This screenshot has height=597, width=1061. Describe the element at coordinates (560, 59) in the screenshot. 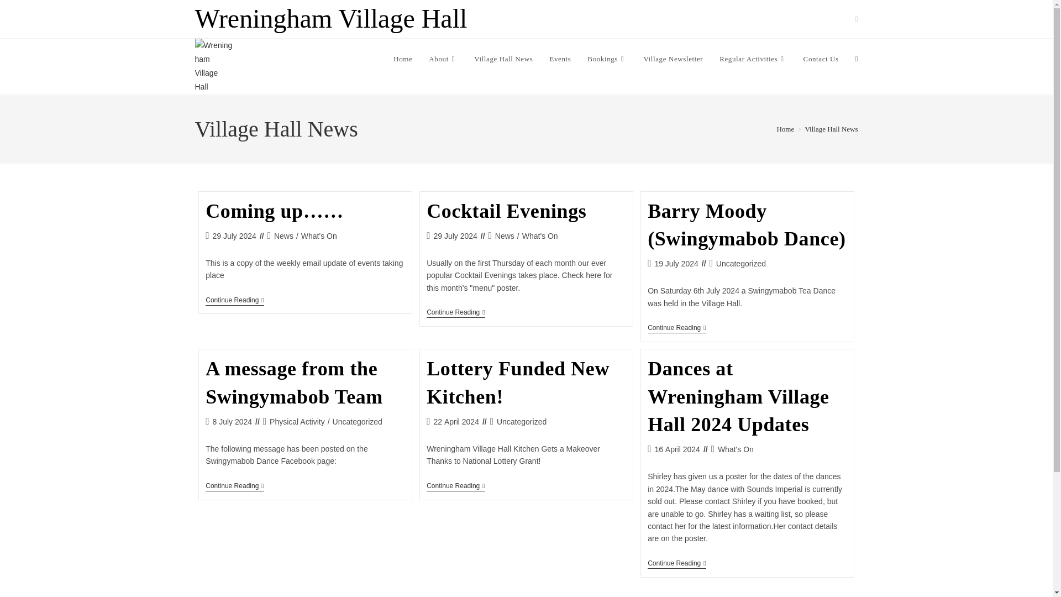

I see `Events` at that location.